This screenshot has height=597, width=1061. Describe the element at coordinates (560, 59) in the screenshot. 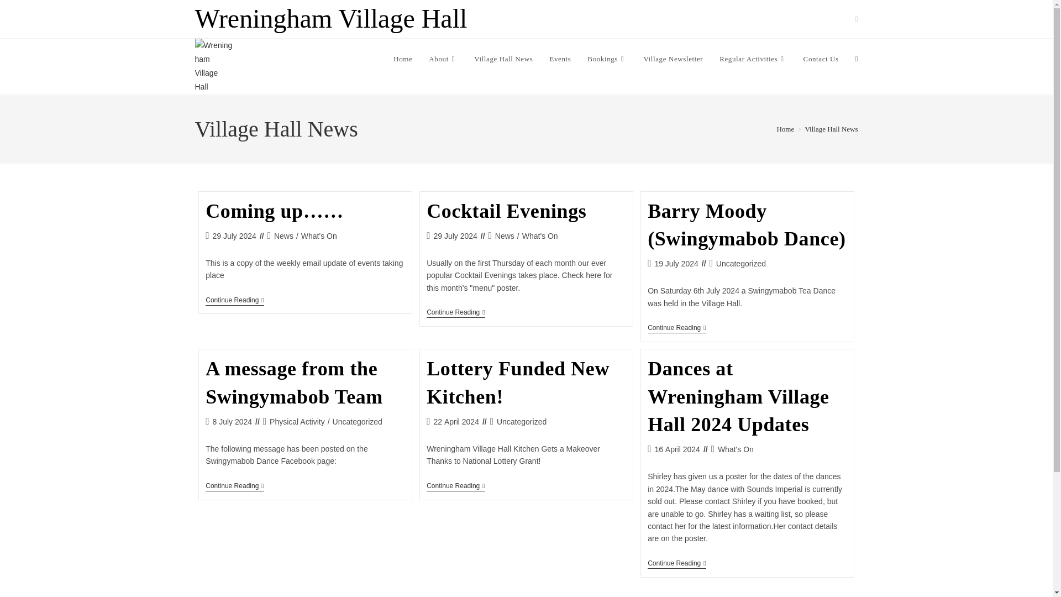

I see `Events` at that location.